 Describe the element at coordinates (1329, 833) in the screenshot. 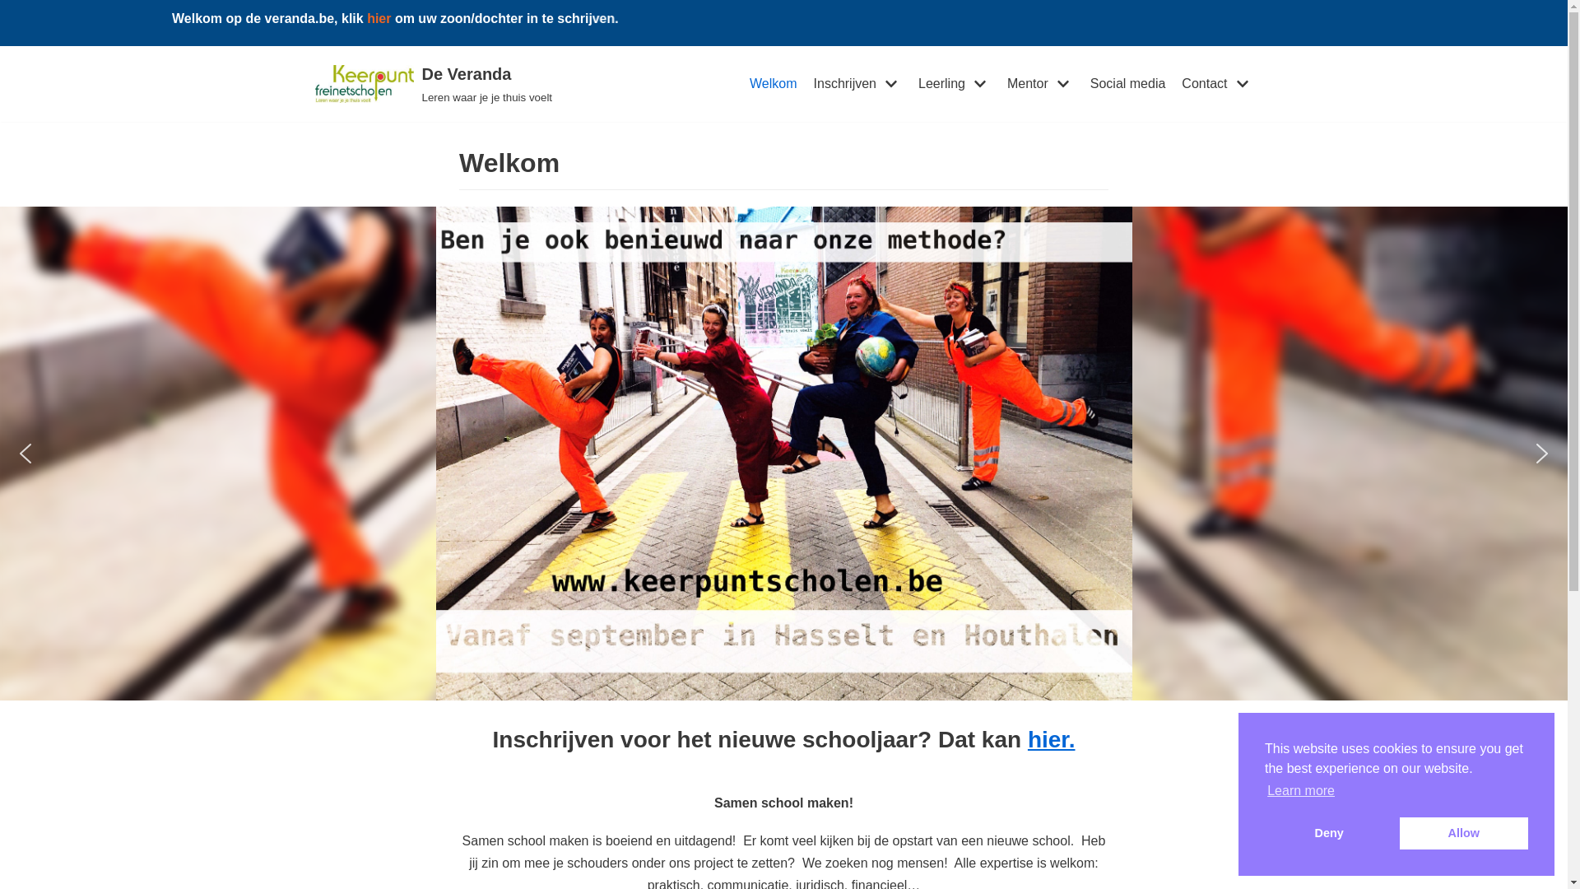

I see `Deny` at that location.